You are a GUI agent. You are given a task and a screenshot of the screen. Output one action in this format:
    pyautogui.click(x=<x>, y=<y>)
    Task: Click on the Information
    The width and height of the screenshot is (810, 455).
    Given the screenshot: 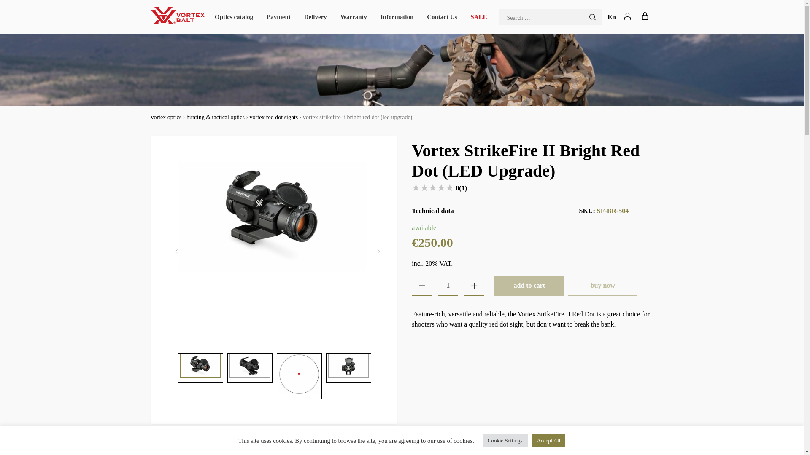 What is the action you would take?
    pyautogui.click(x=397, y=17)
    